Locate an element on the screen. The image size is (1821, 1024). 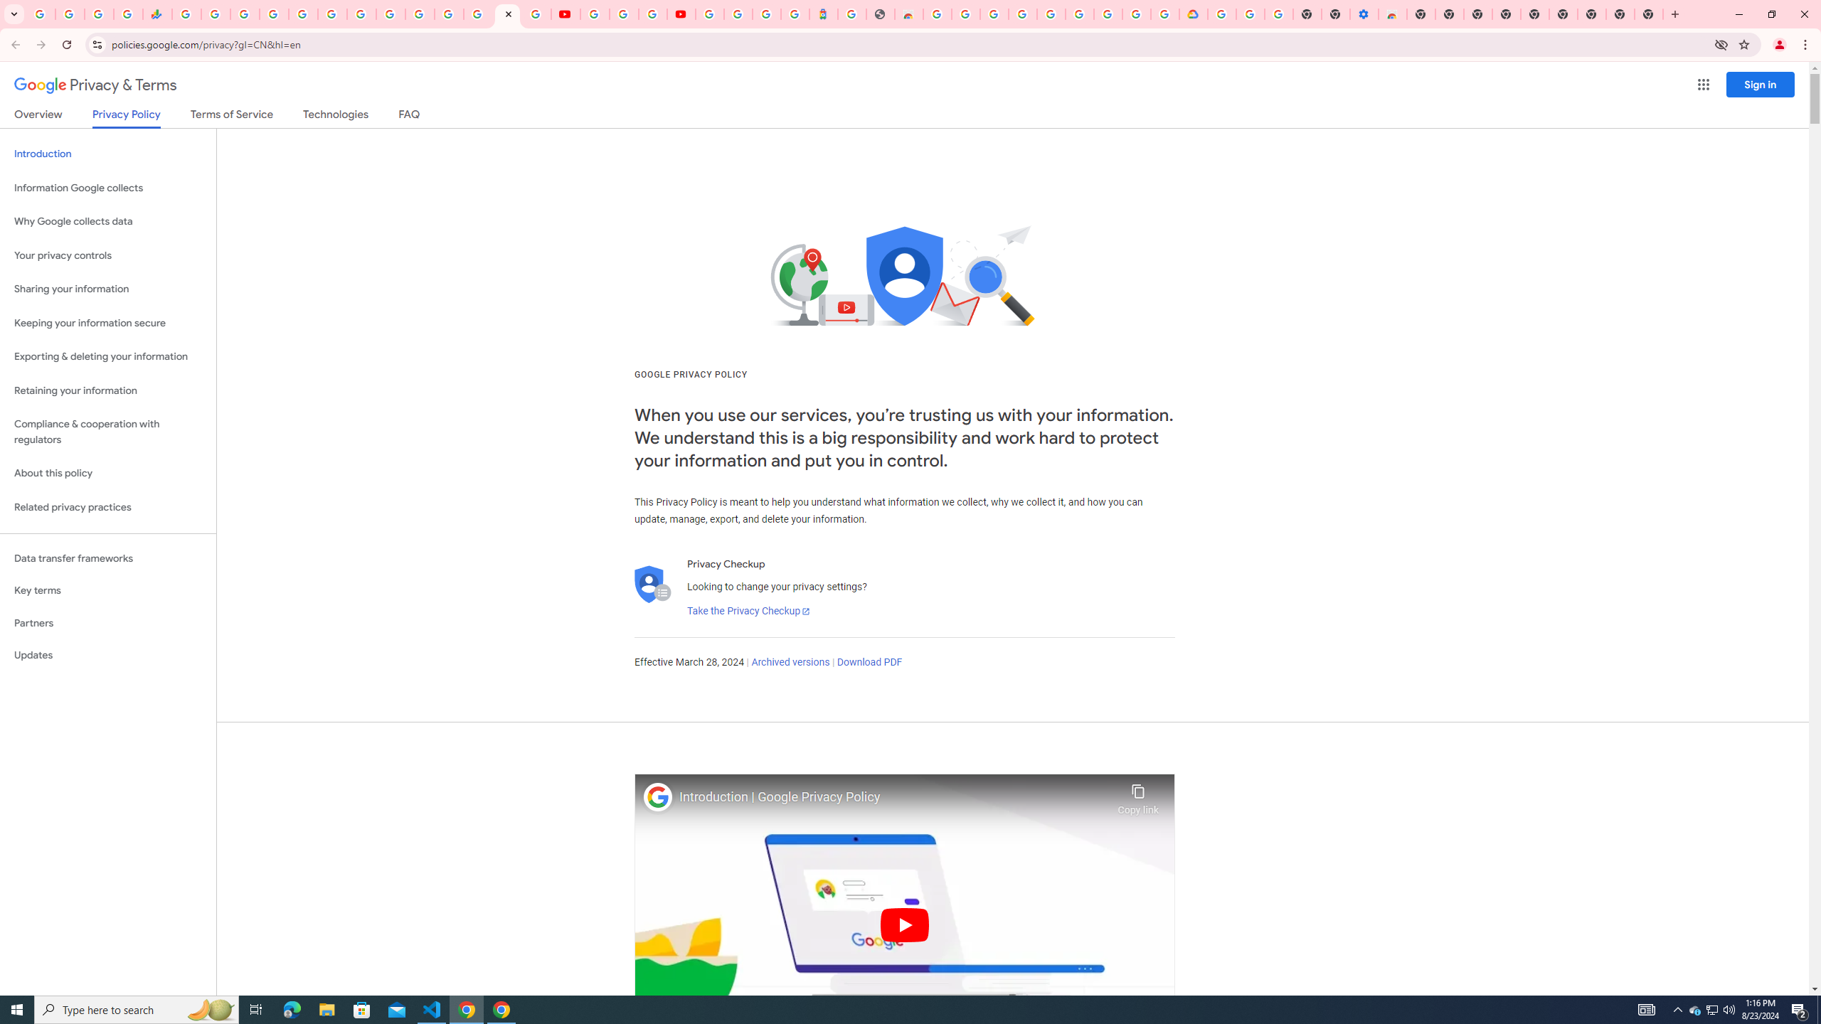
Turn cookies on or off - Computer - Google Account Help is located at coordinates (1279, 14).